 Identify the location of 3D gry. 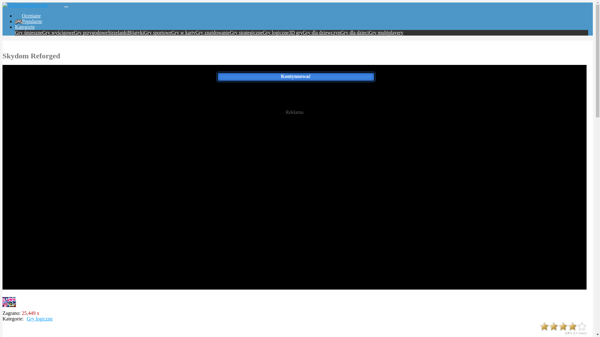
(296, 32).